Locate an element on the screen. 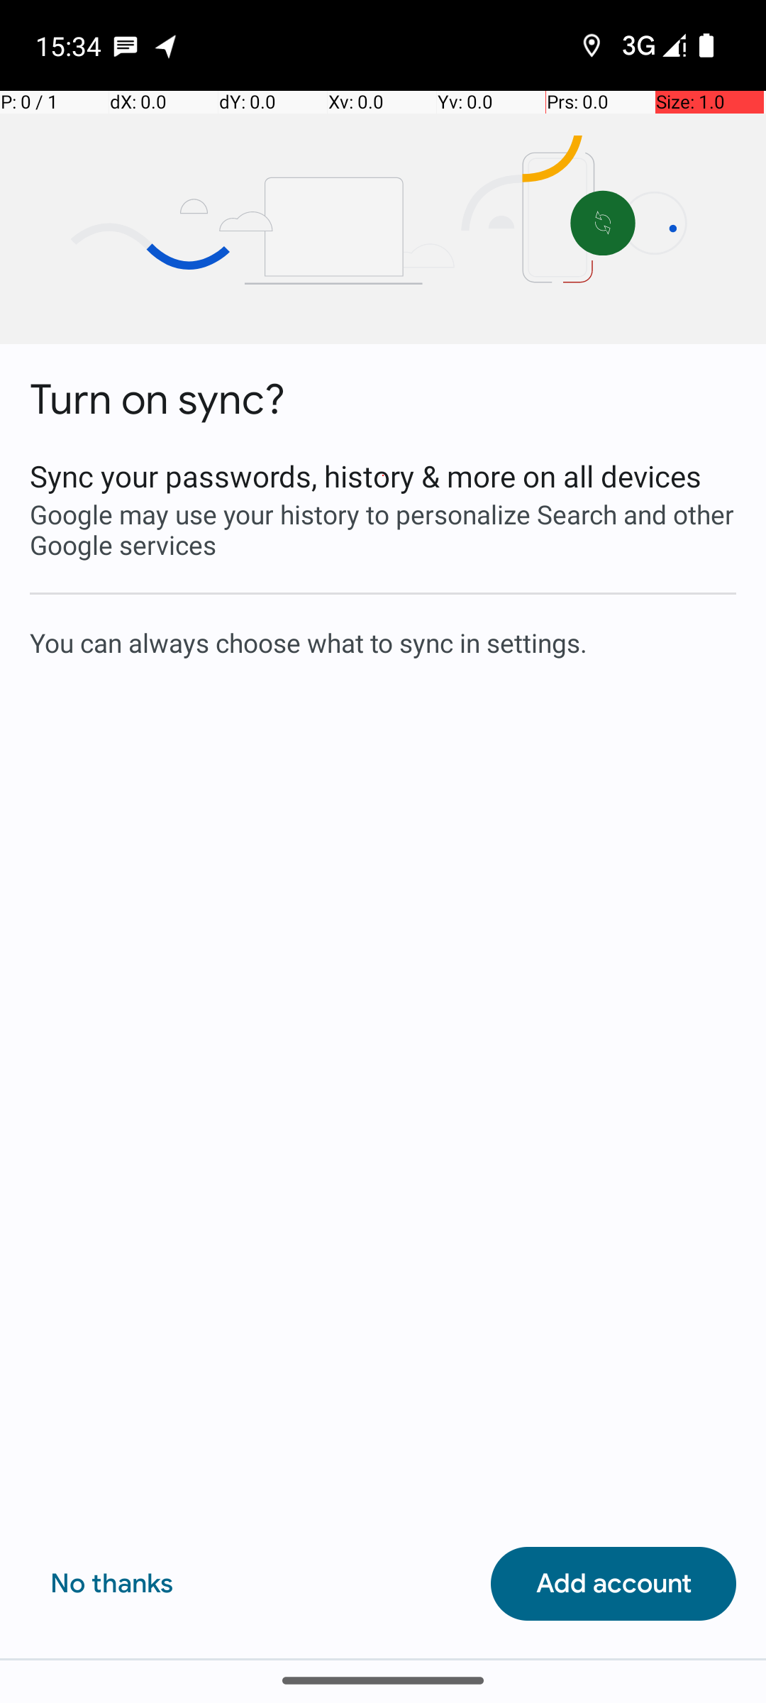  Google may use your history to personalize Search and other Google services is located at coordinates (383, 529).